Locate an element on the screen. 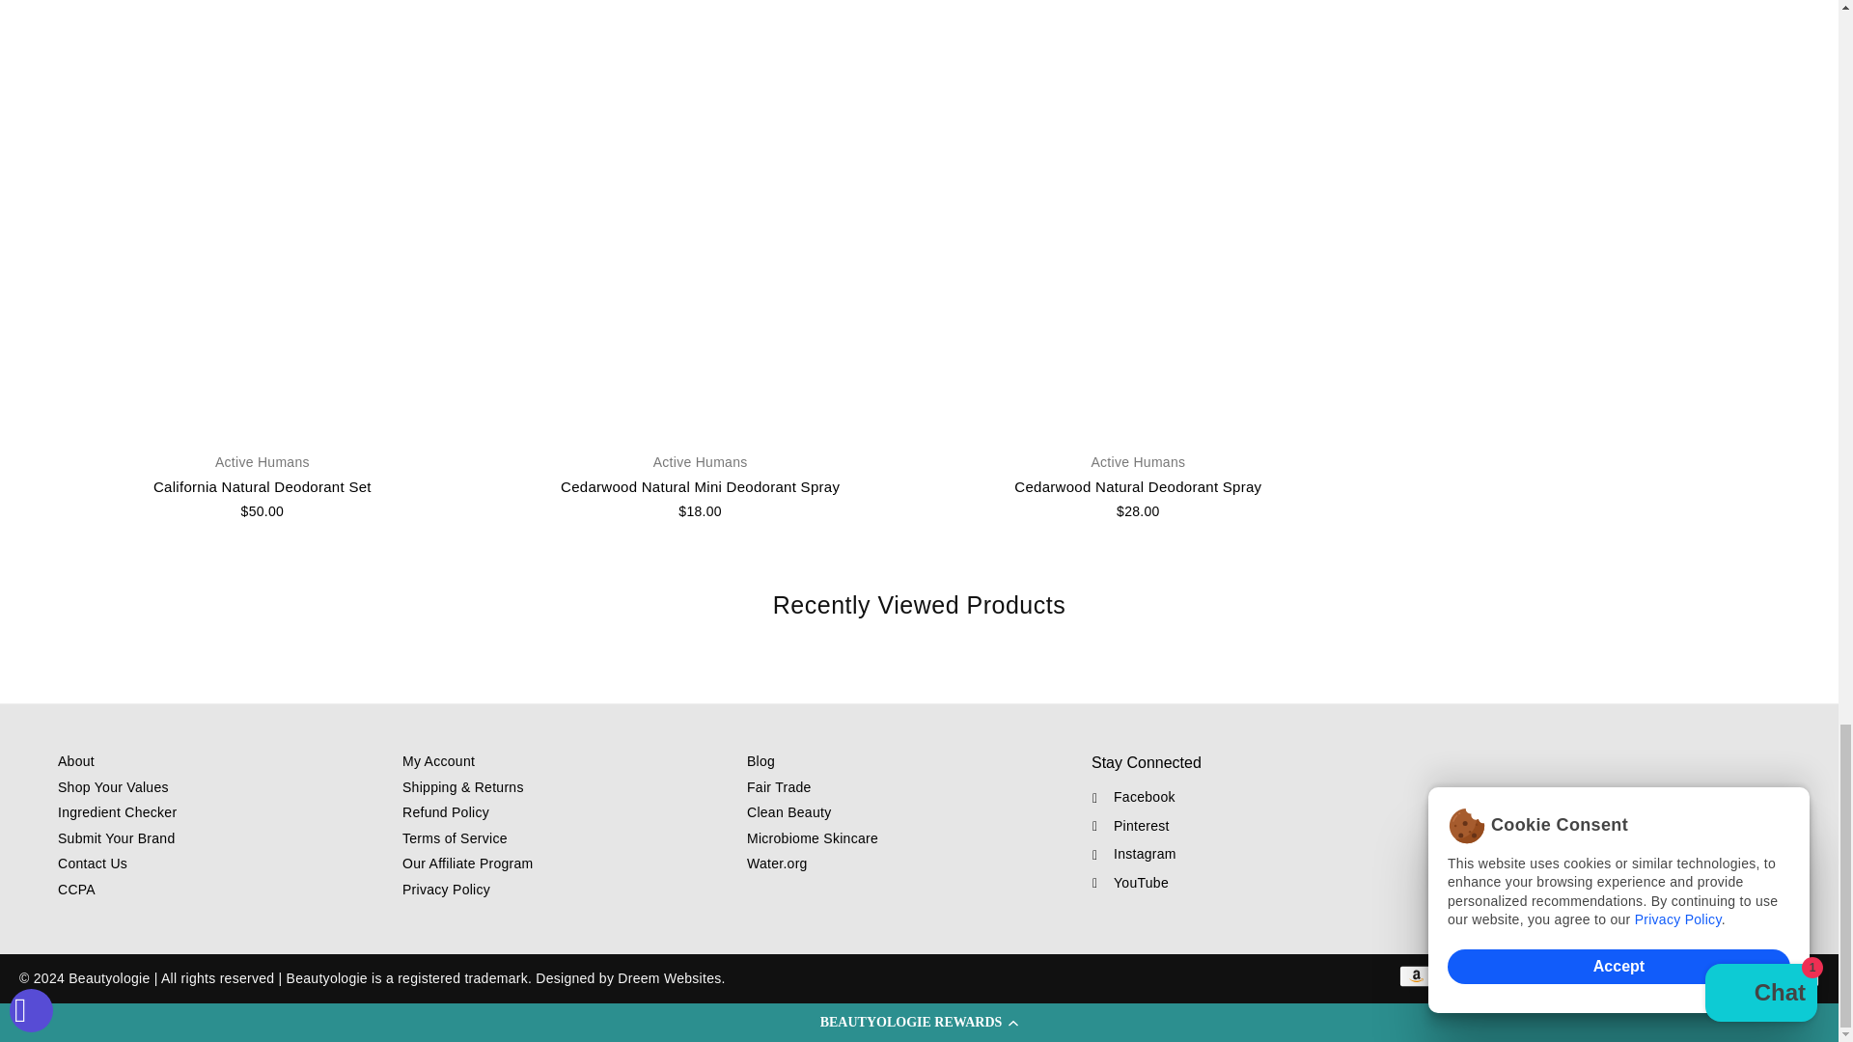  American Express is located at coordinates (1453, 976).